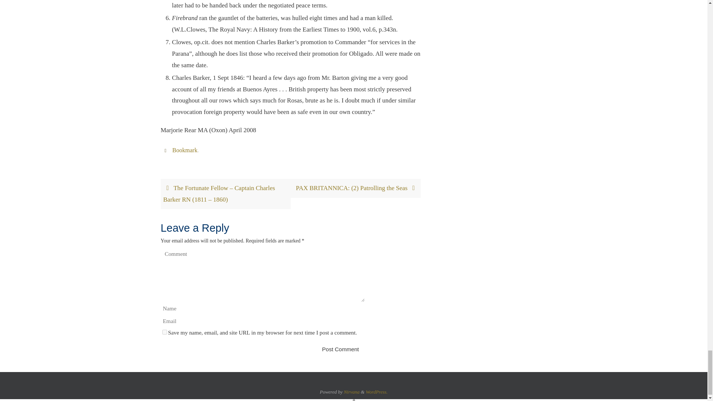 This screenshot has width=713, height=401. What do you see at coordinates (377, 391) in the screenshot?
I see `Semantic Personal Publishing Platform` at bounding box center [377, 391].